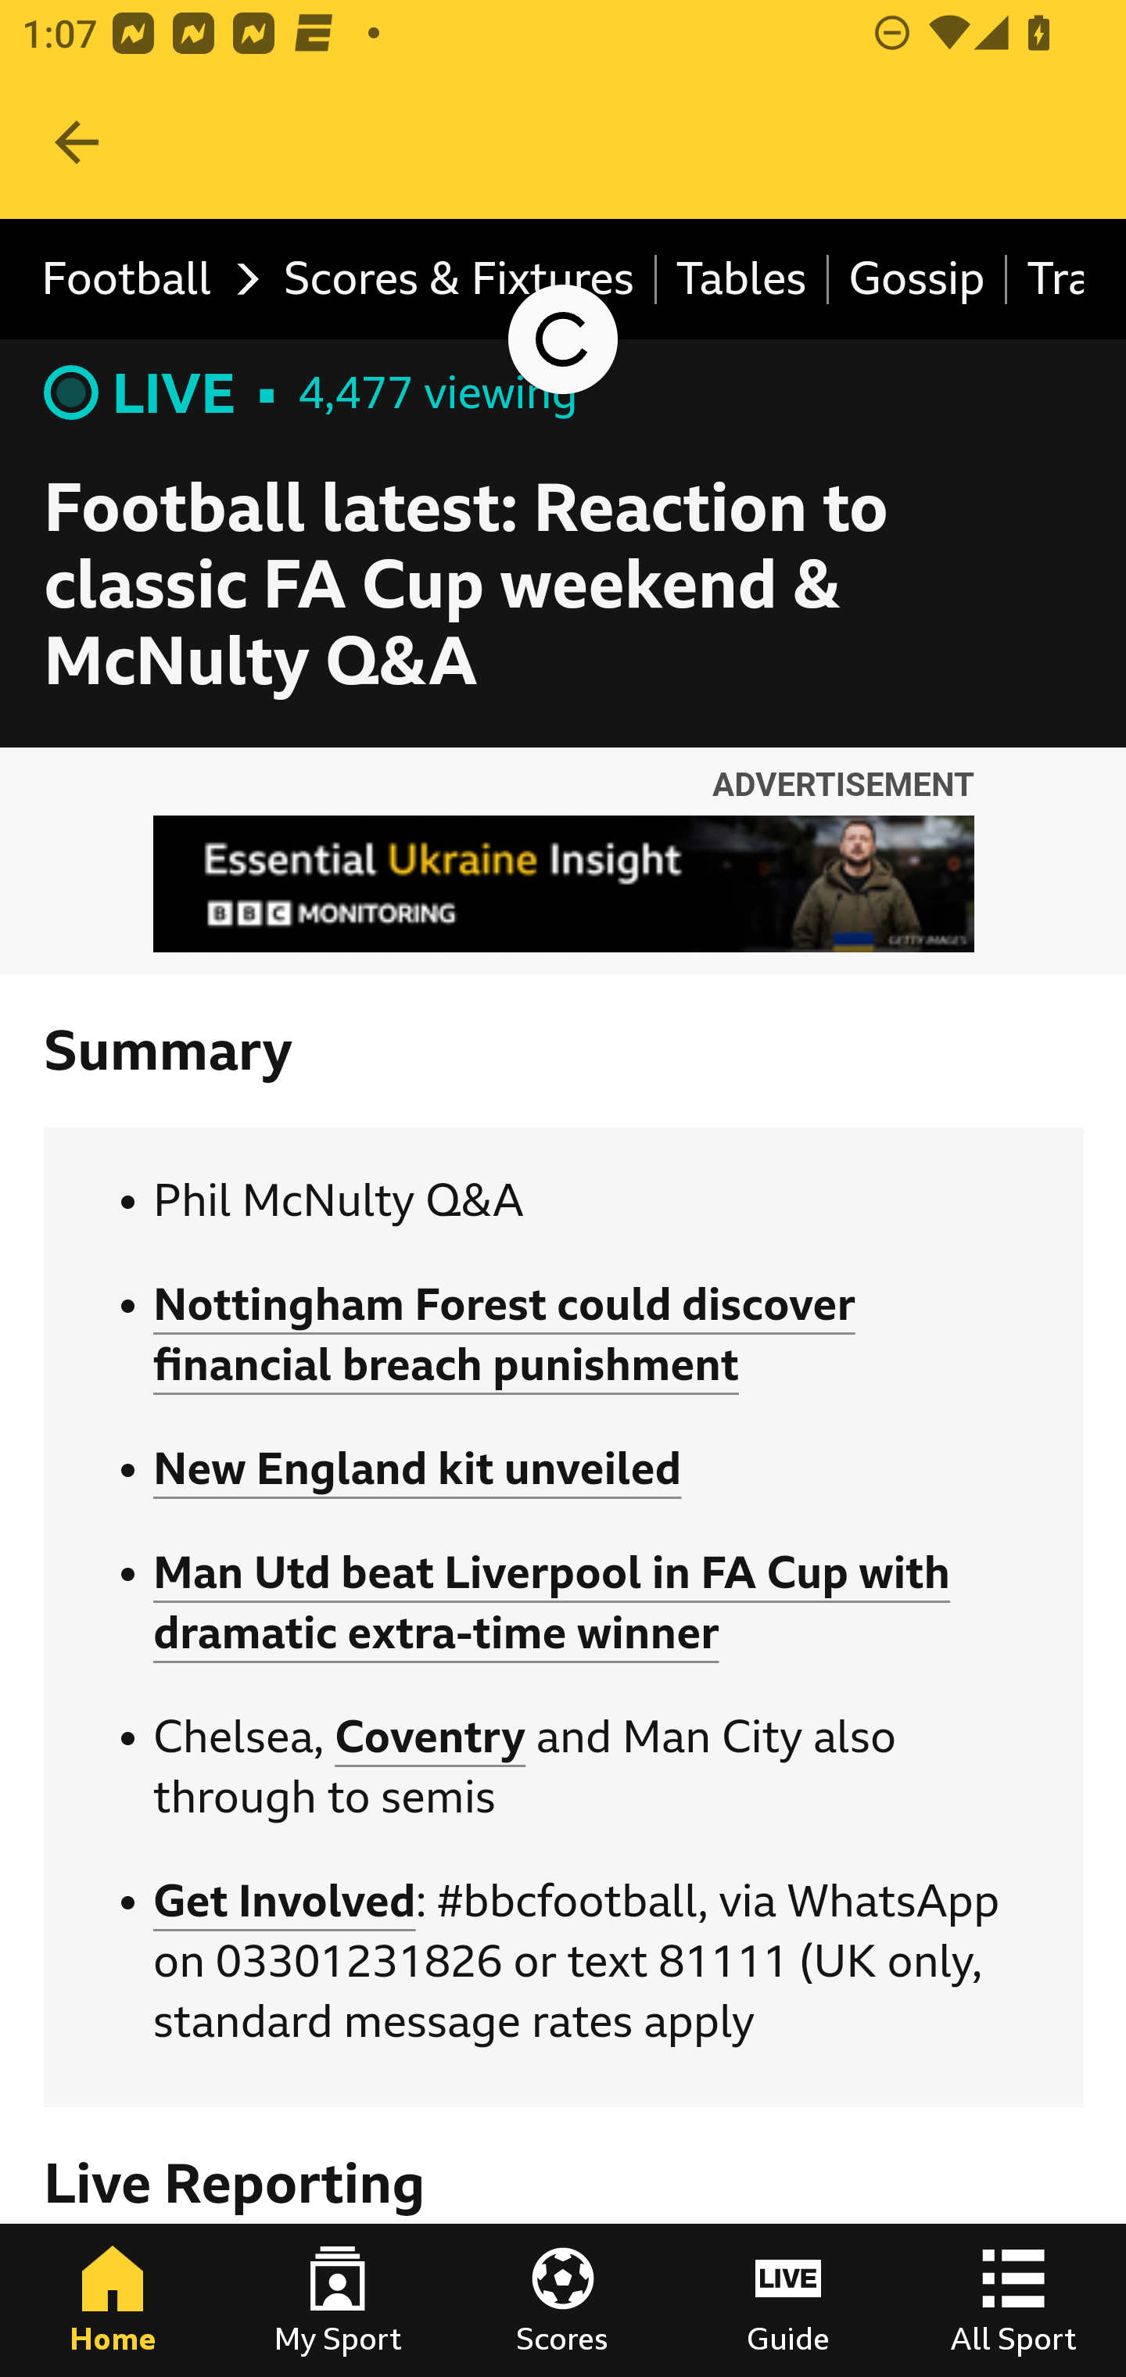 This screenshot has height=2377, width=1126. What do you see at coordinates (77, 142) in the screenshot?
I see `Navigate up` at bounding box center [77, 142].